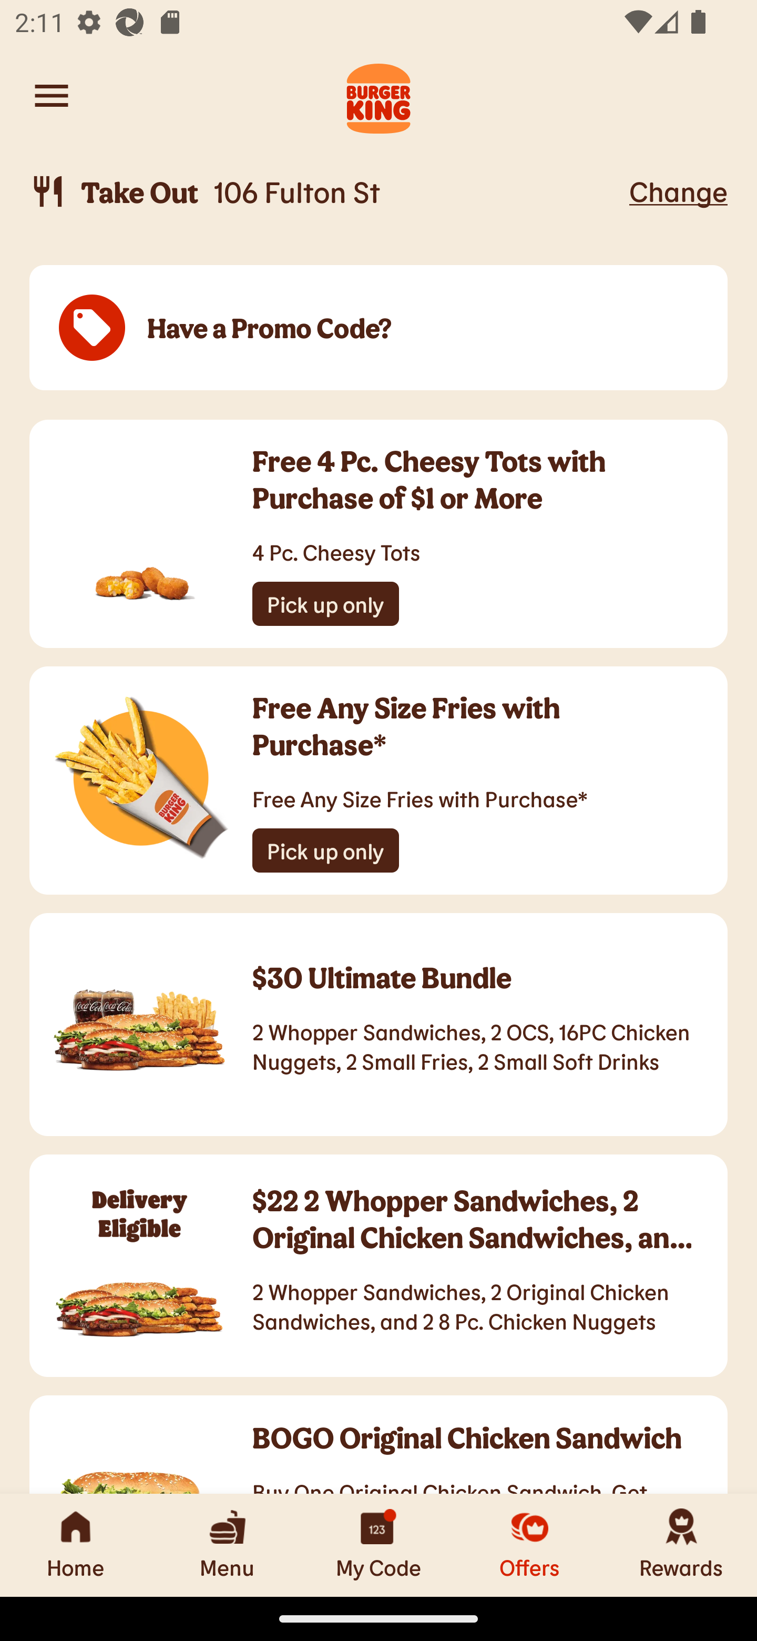  What do you see at coordinates (378, 96) in the screenshot?
I see `Burger King Logo. Navigate to Home` at bounding box center [378, 96].